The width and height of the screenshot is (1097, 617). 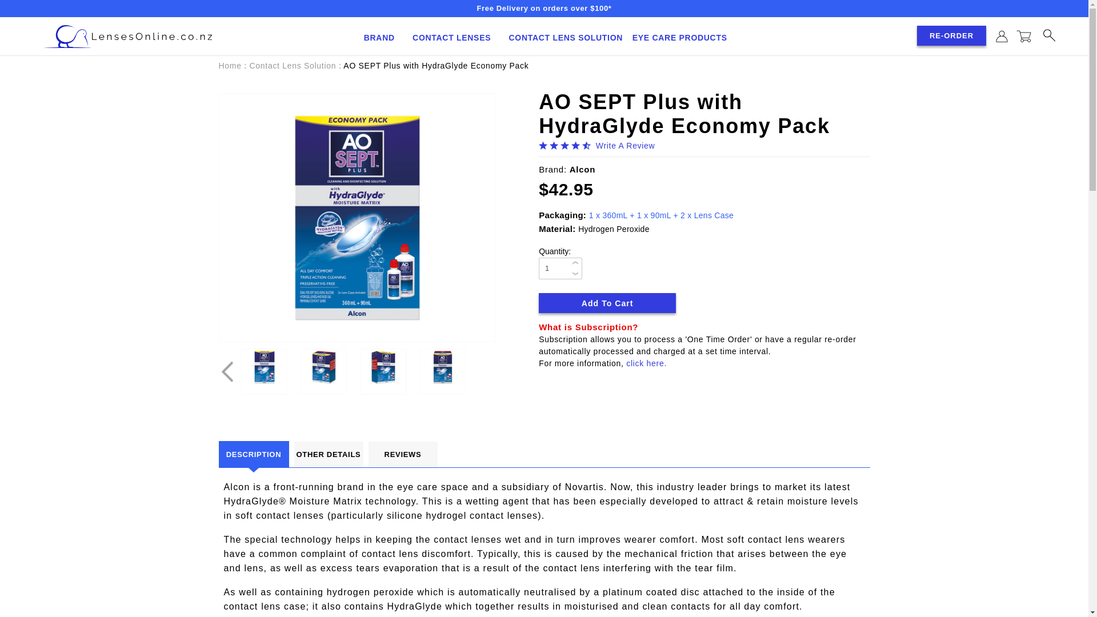 I want to click on AO Sept Economy Pack Left, so click(x=383, y=367).